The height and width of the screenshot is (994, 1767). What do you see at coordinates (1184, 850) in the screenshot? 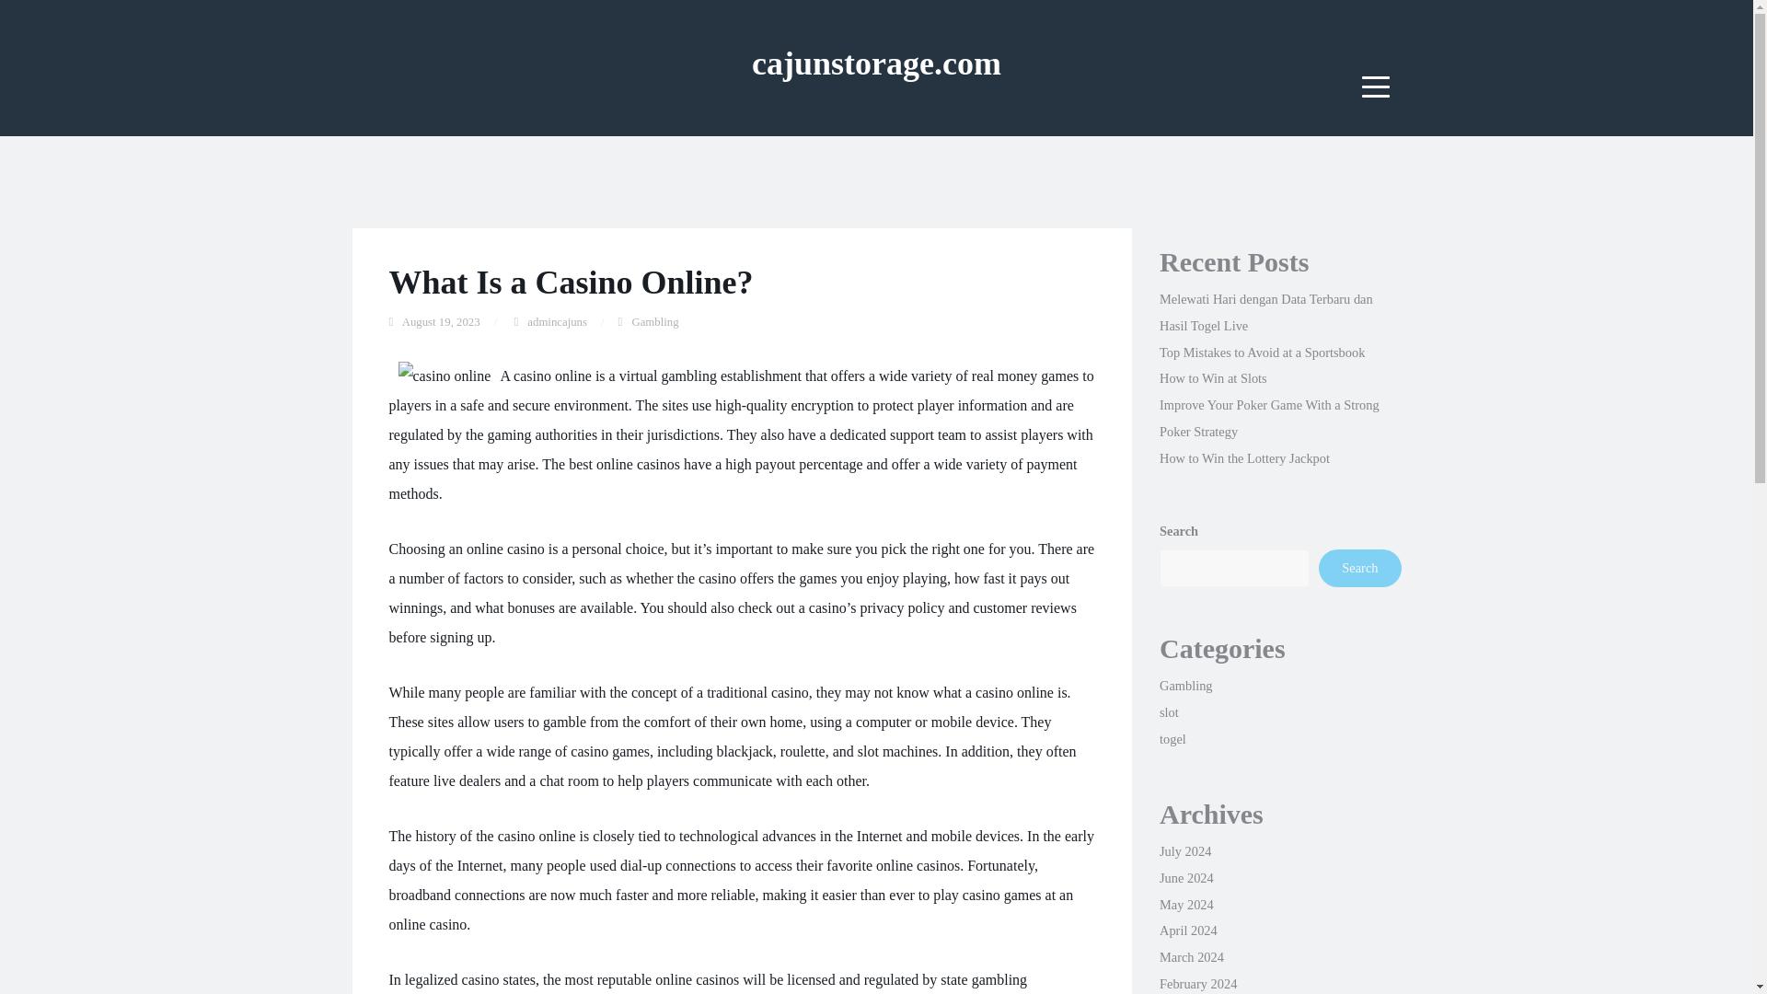
I see `July 2024` at bounding box center [1184, 850].